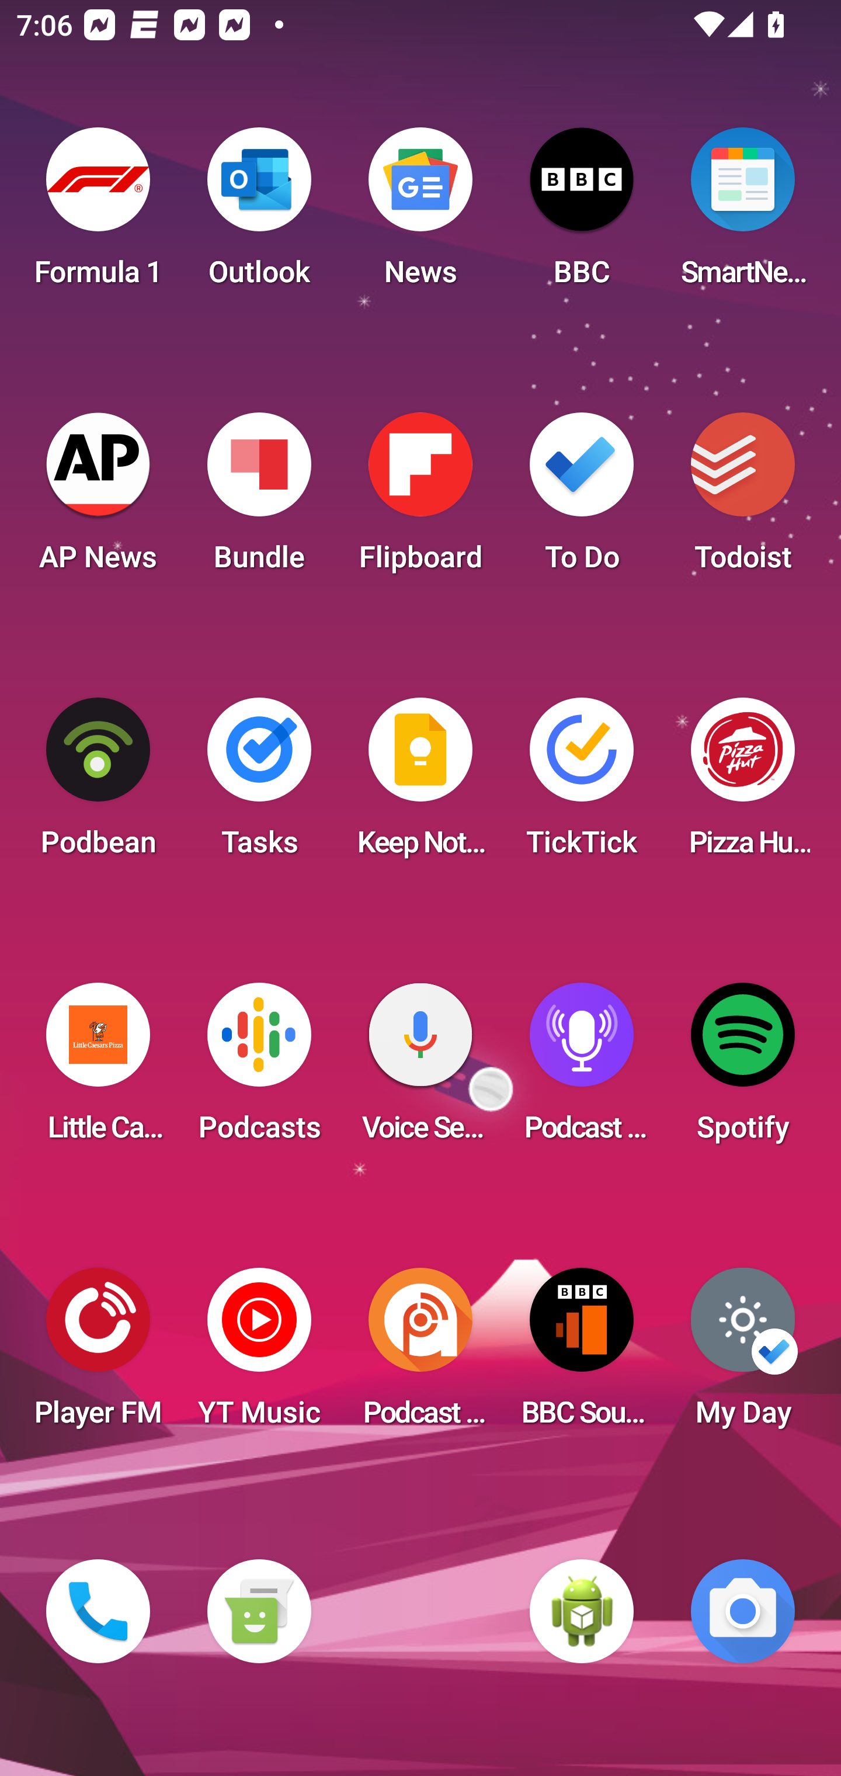  Describe the element at coordinates (259, 1069) in the screenshot. I see `Podcasts` at that location.